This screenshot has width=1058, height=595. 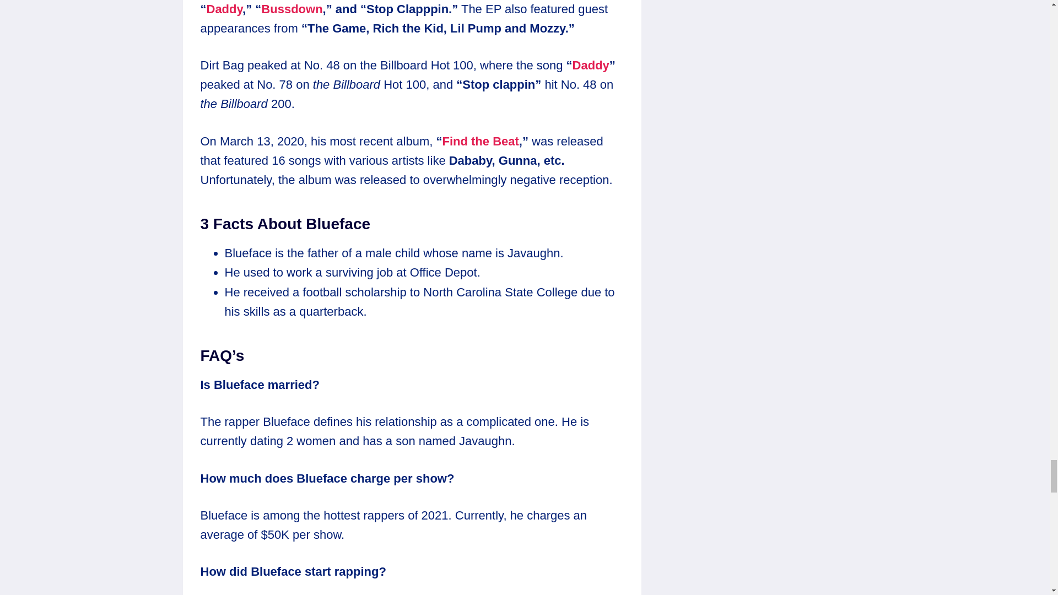 What do you see at coordinates (224, 9) in the screenshot?
I see `Daddy` at bounding box center [224, 9].